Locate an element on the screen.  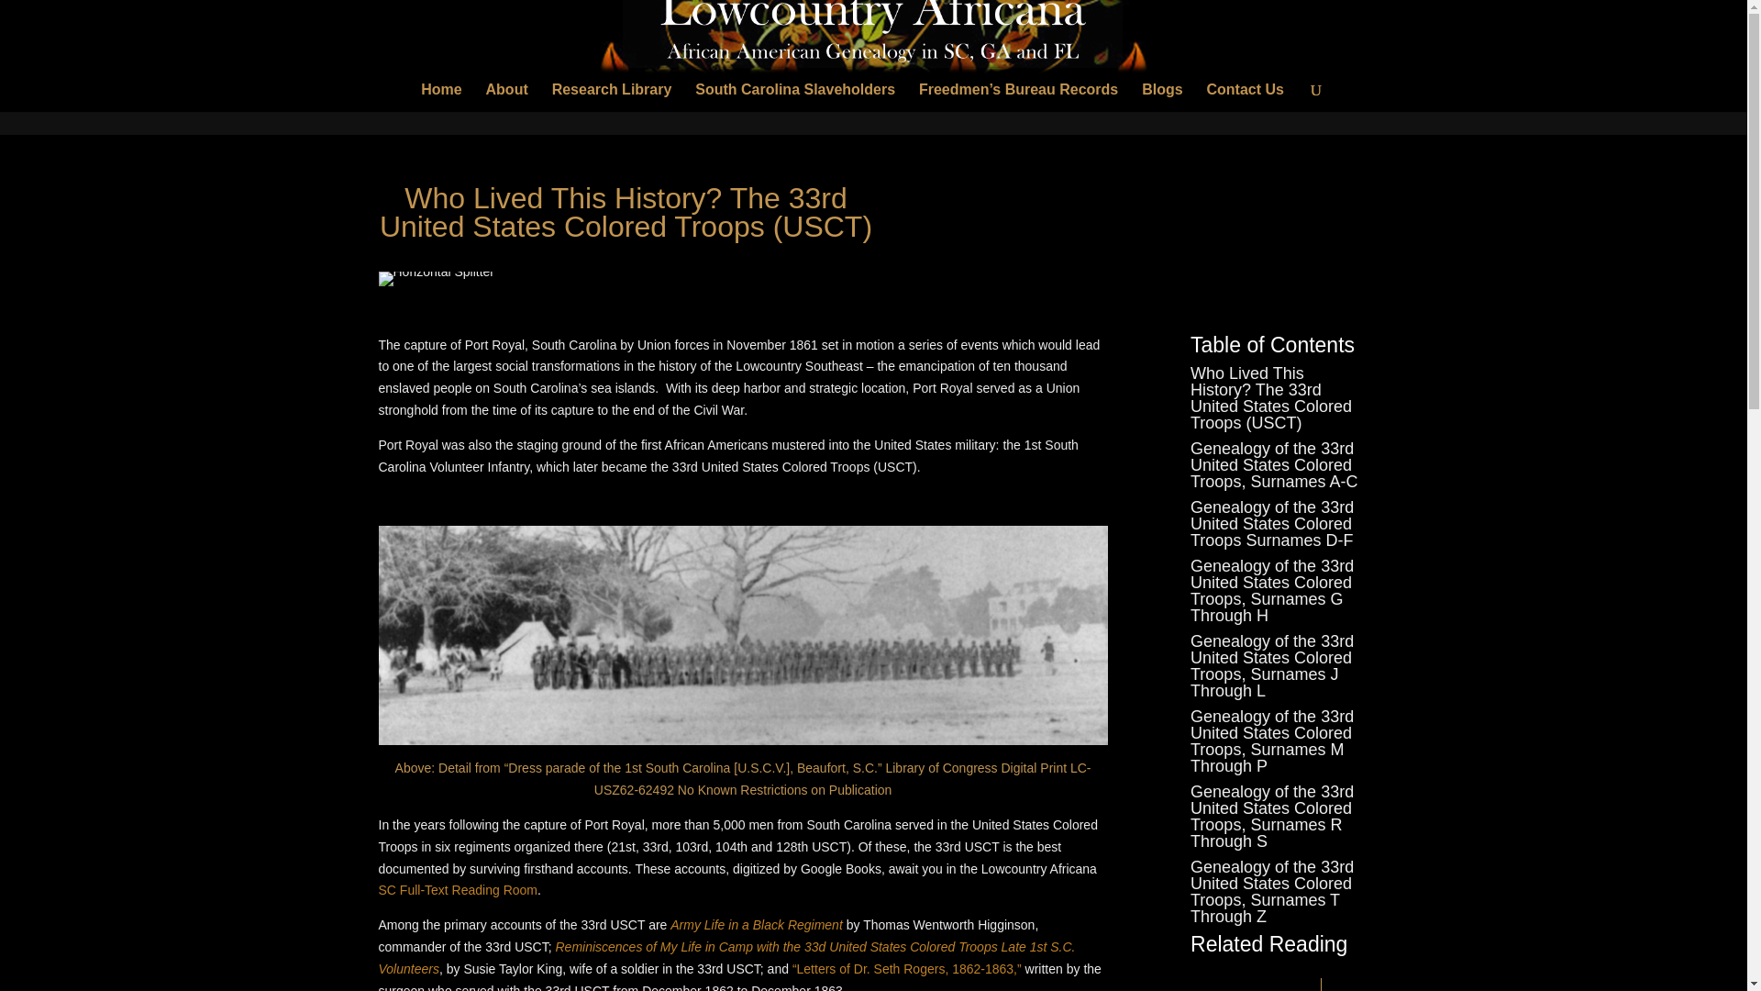
Army Life in a Black Regiment is located at coordinates (757, 925).